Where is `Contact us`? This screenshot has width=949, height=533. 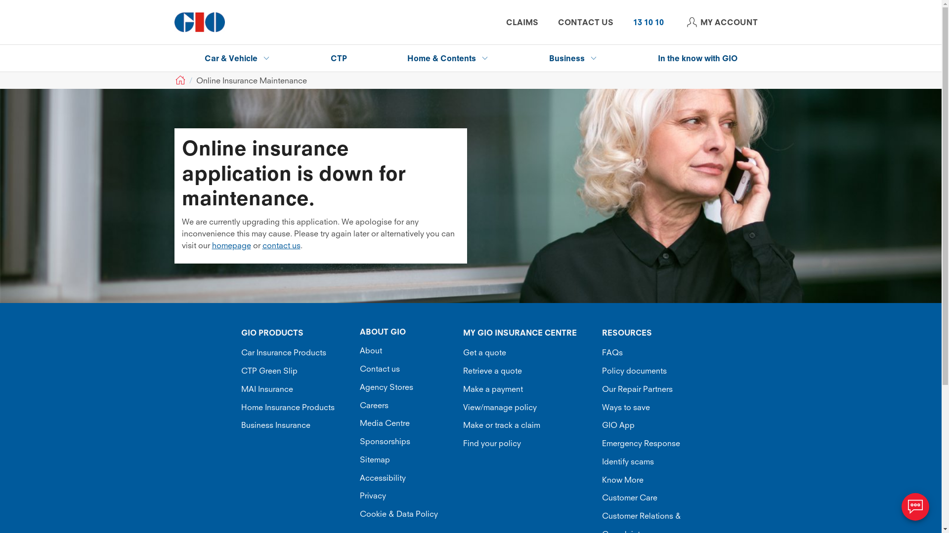 Contact us is located at coordinates (409, 369).